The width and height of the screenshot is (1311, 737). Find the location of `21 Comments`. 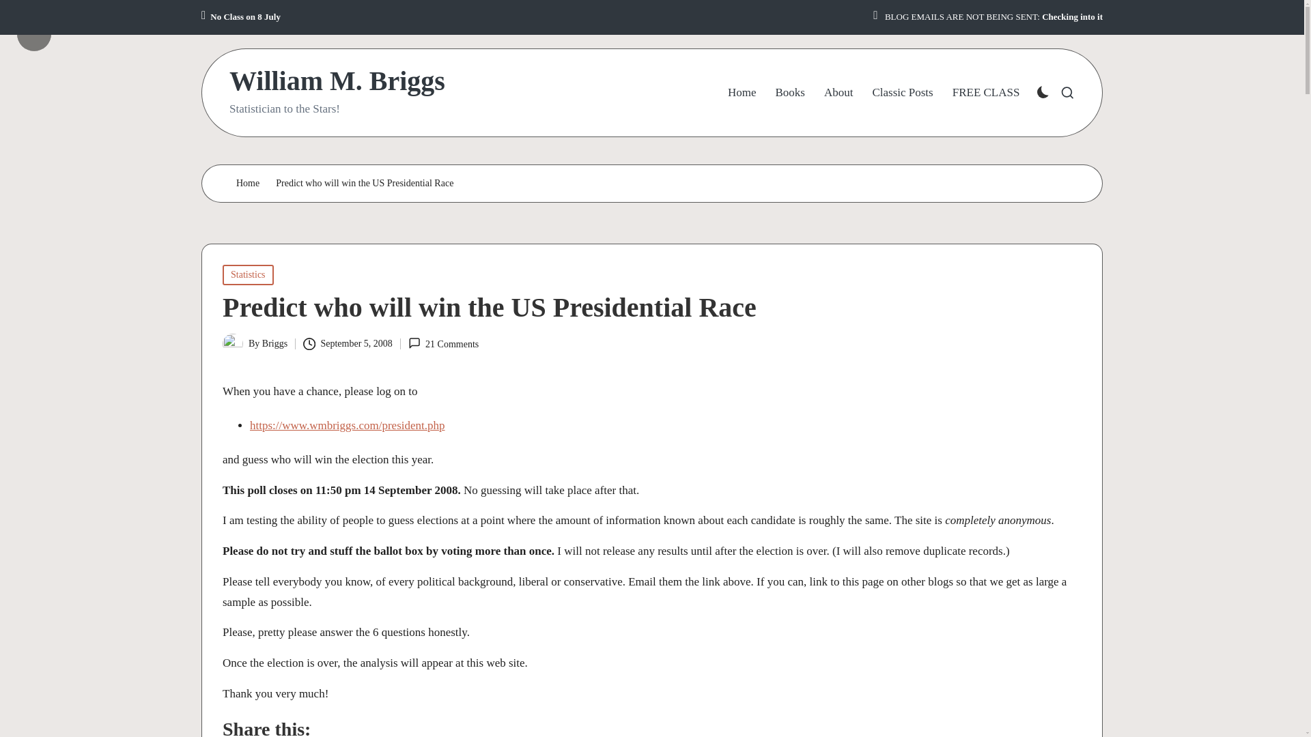

21 Comments is located at coordinates (442, 344).